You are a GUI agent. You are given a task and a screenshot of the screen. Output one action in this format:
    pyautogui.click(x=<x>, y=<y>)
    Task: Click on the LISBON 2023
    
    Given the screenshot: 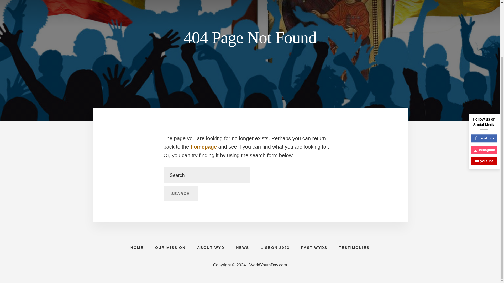 What is the action you would take?
    pyautogui.click(x=275, y=247)
    